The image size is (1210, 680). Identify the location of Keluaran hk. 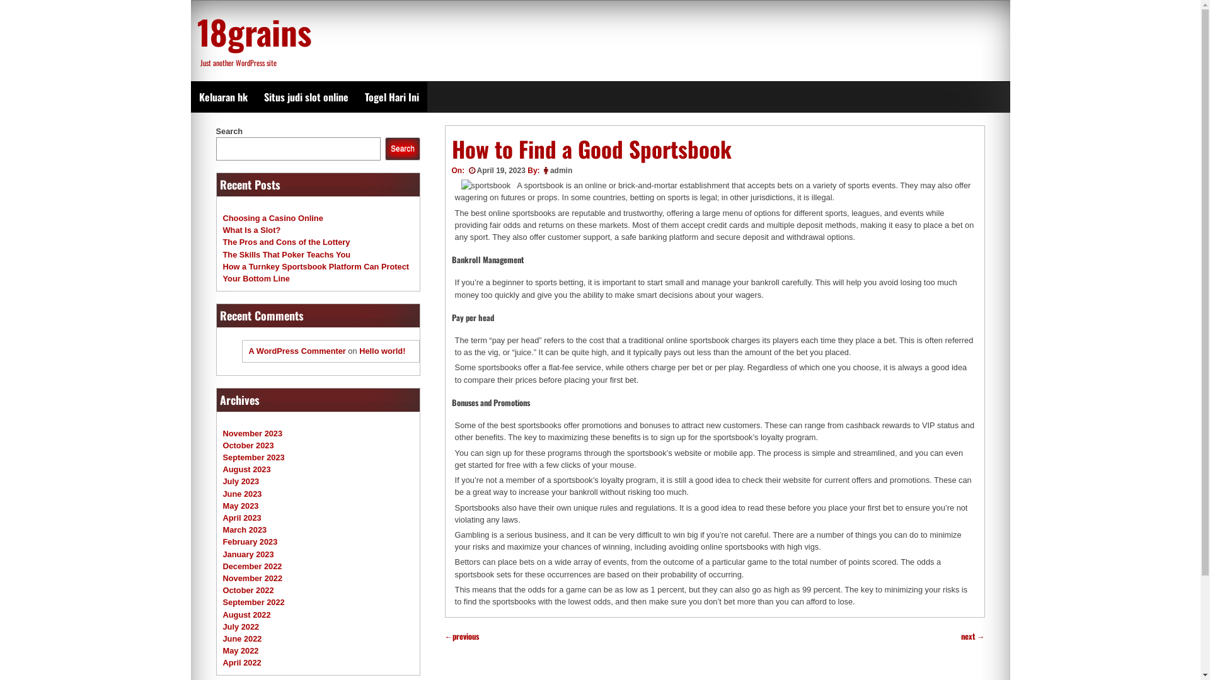
(223, 97).